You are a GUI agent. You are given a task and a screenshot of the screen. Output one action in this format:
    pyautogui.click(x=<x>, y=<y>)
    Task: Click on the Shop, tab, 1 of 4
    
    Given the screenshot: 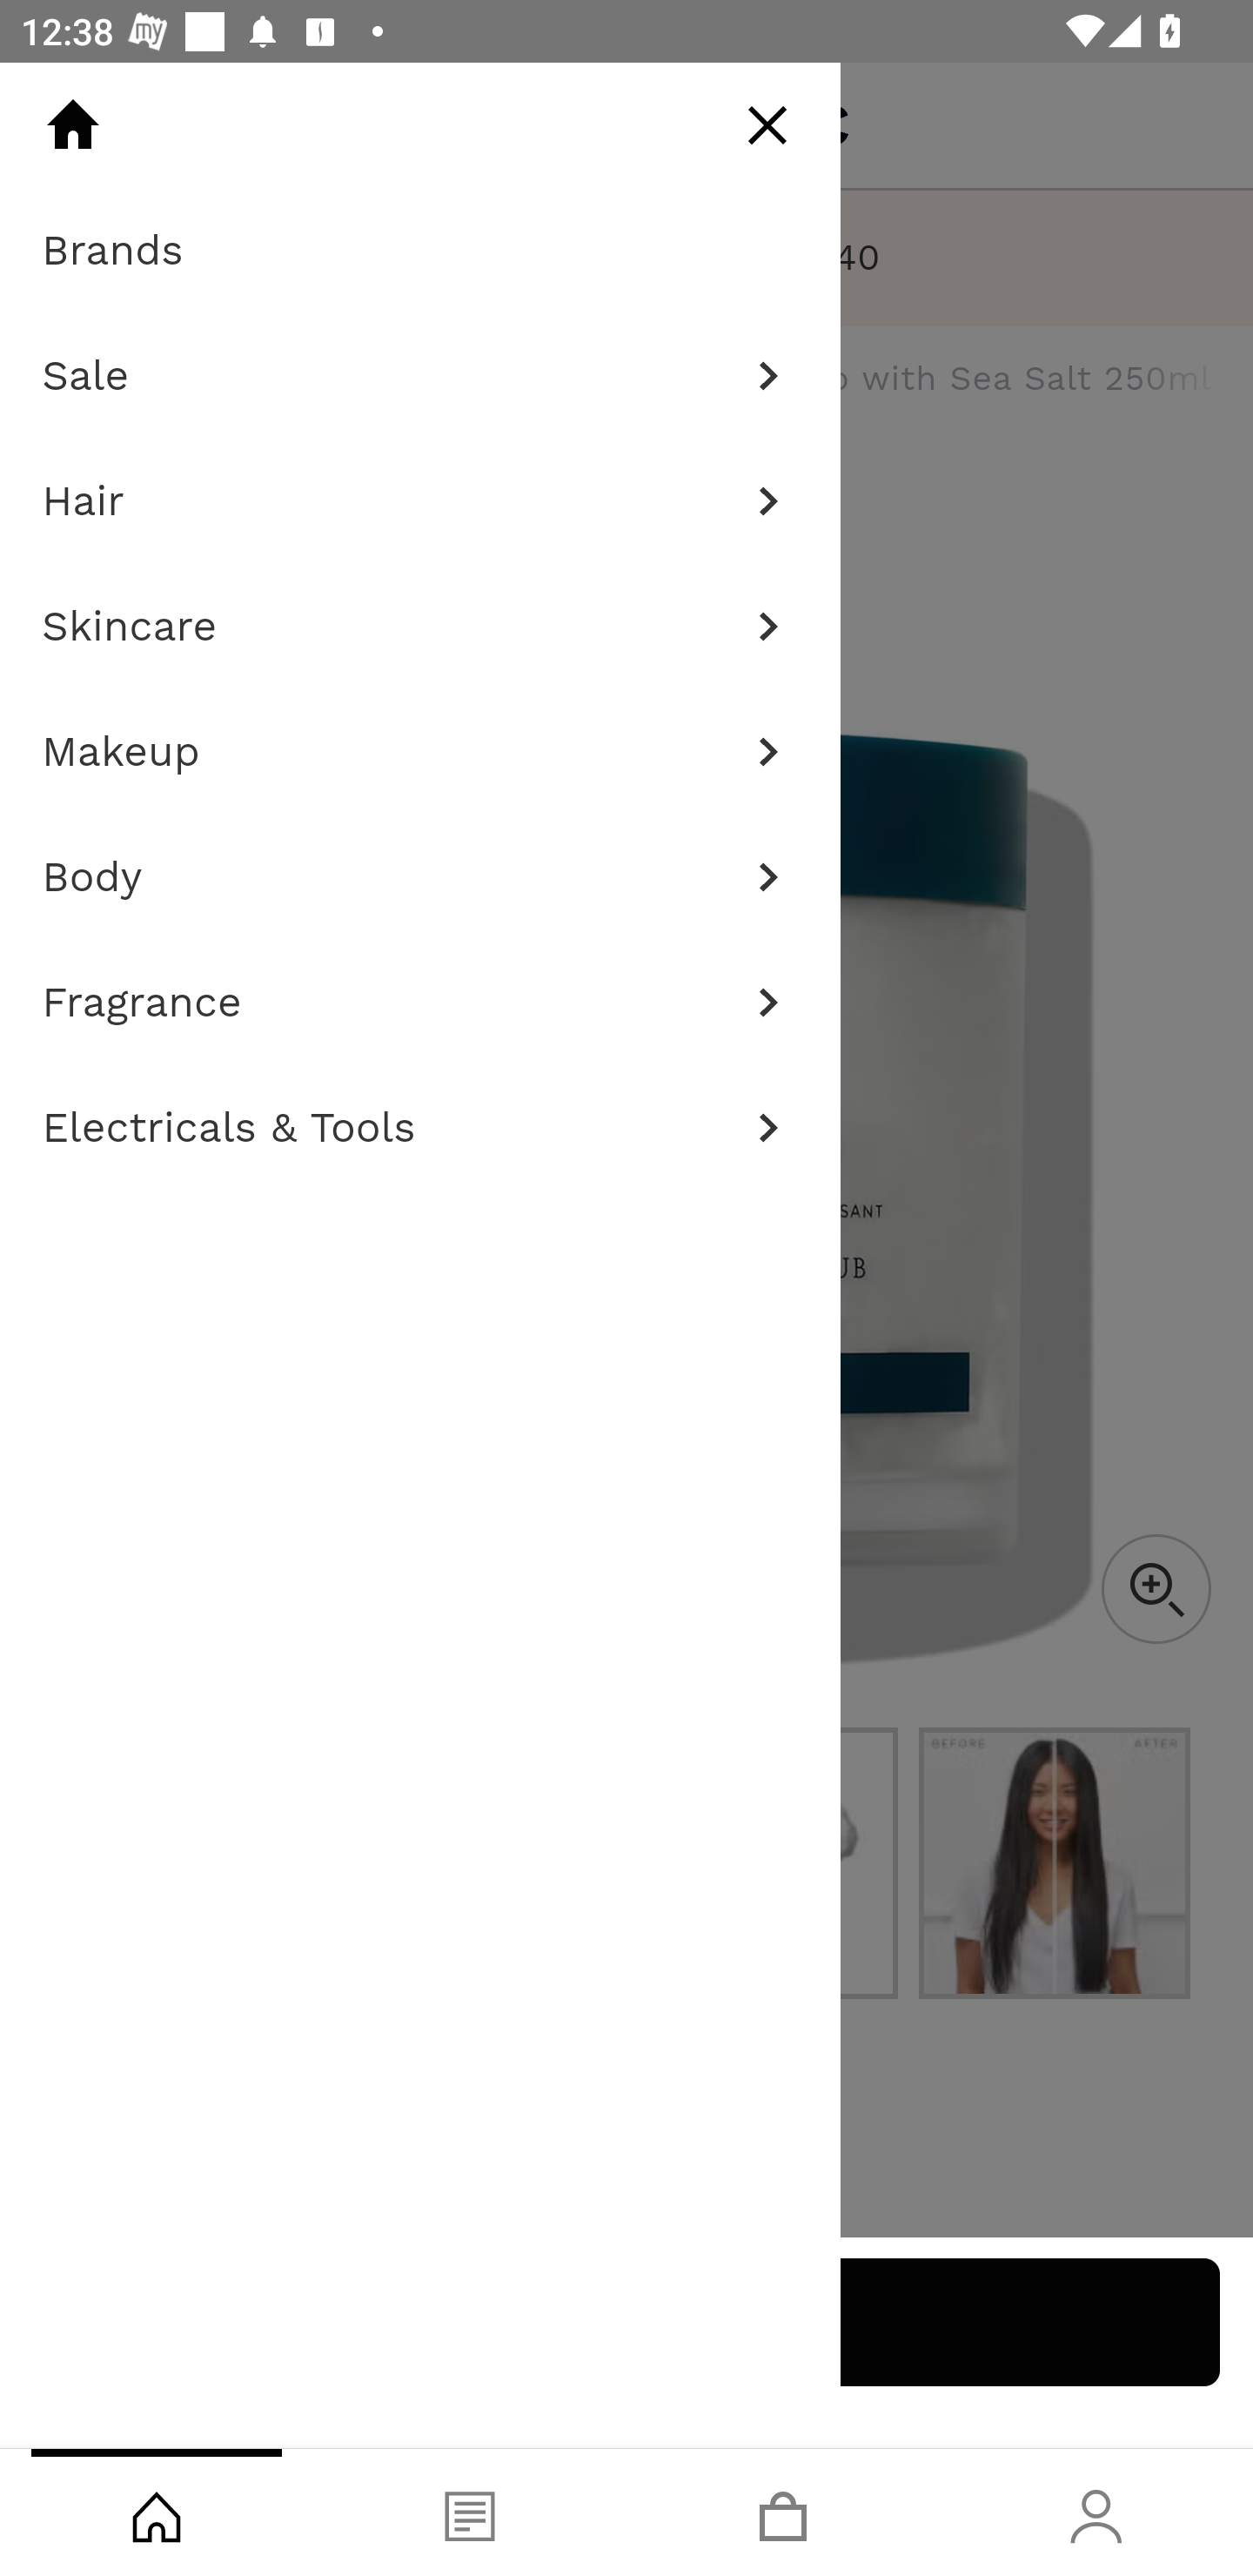 What is the action you would take?
    pyautogui.click(x=157, y=2512)
    